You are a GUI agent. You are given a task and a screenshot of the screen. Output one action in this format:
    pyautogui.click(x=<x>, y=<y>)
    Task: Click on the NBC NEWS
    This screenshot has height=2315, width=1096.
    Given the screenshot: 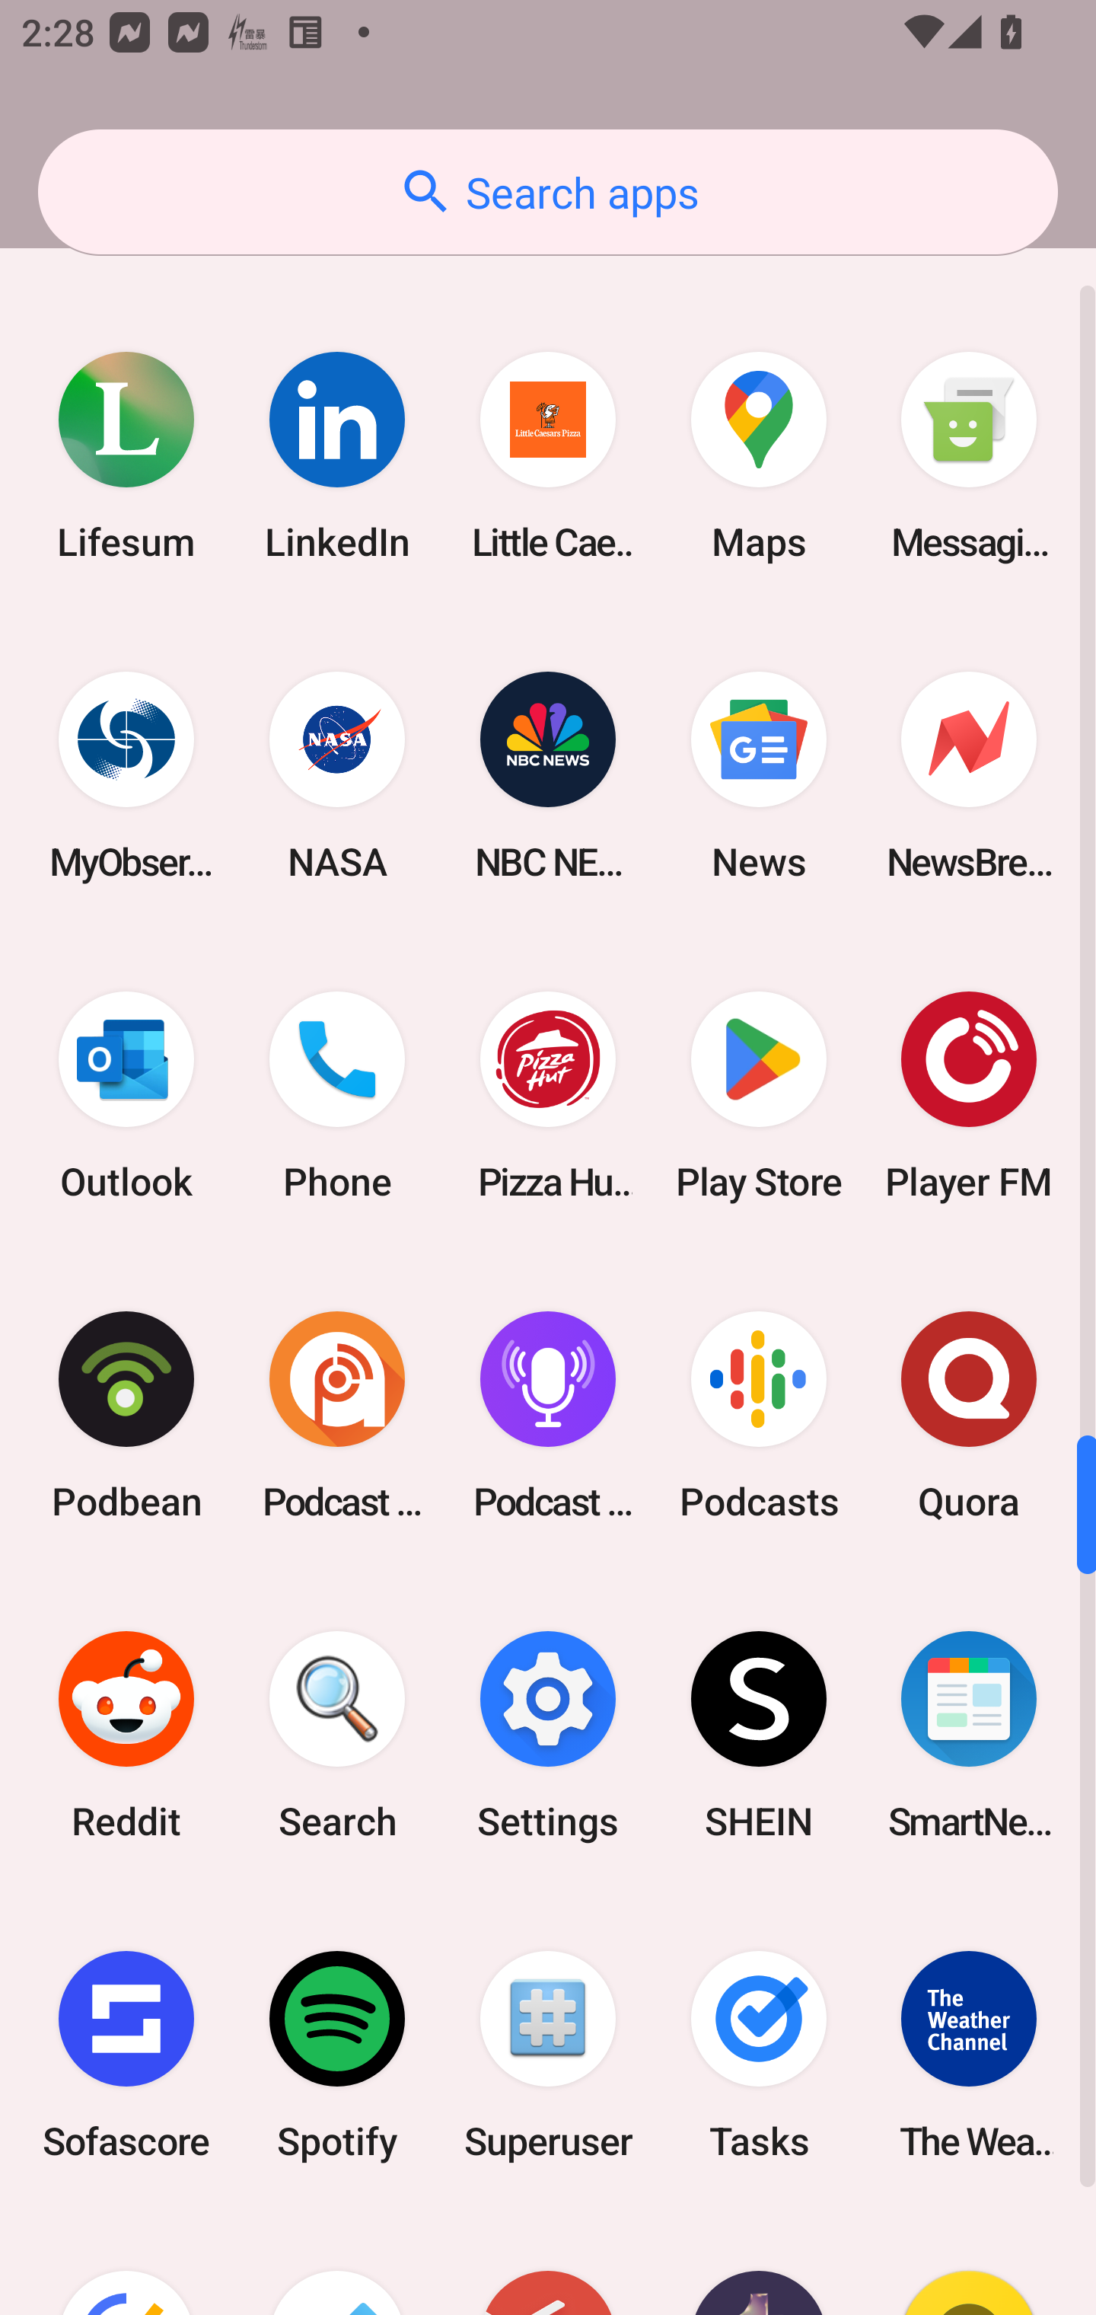 What is the action you would take?
    pyautogui.click(x=548, y=775)
    